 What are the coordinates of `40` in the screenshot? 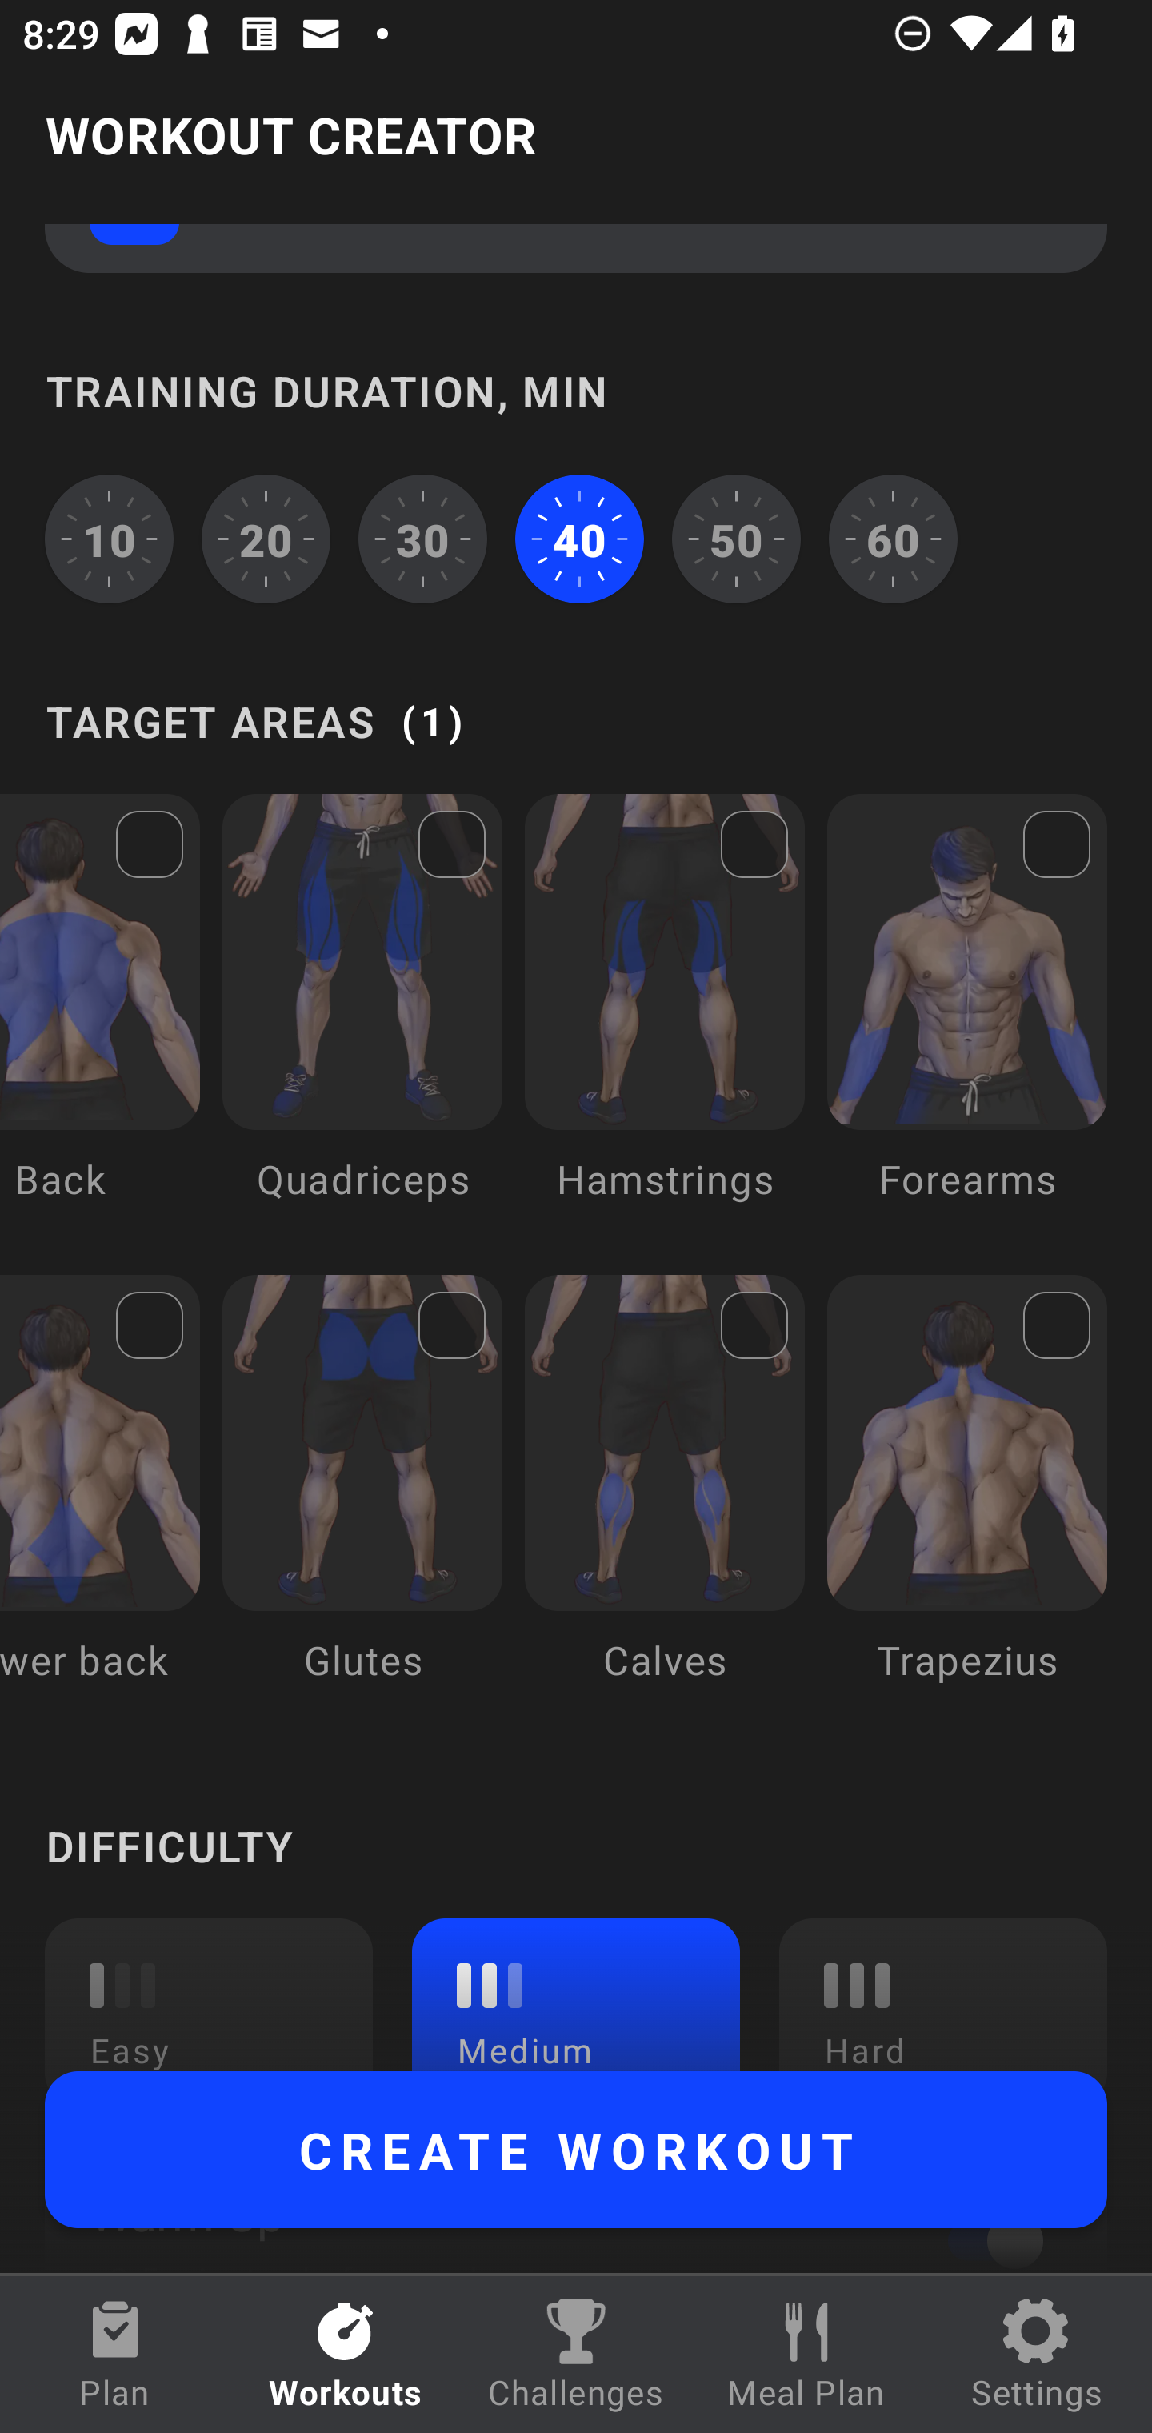 It's located at (579, 538).